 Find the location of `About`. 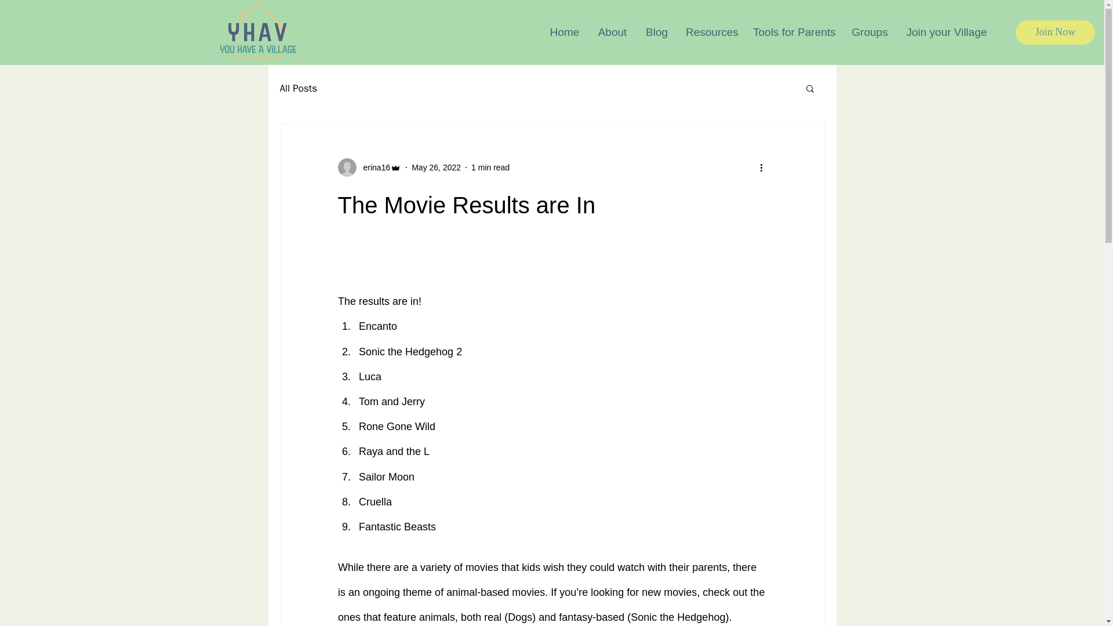

About is located at coordinates (612, 32).